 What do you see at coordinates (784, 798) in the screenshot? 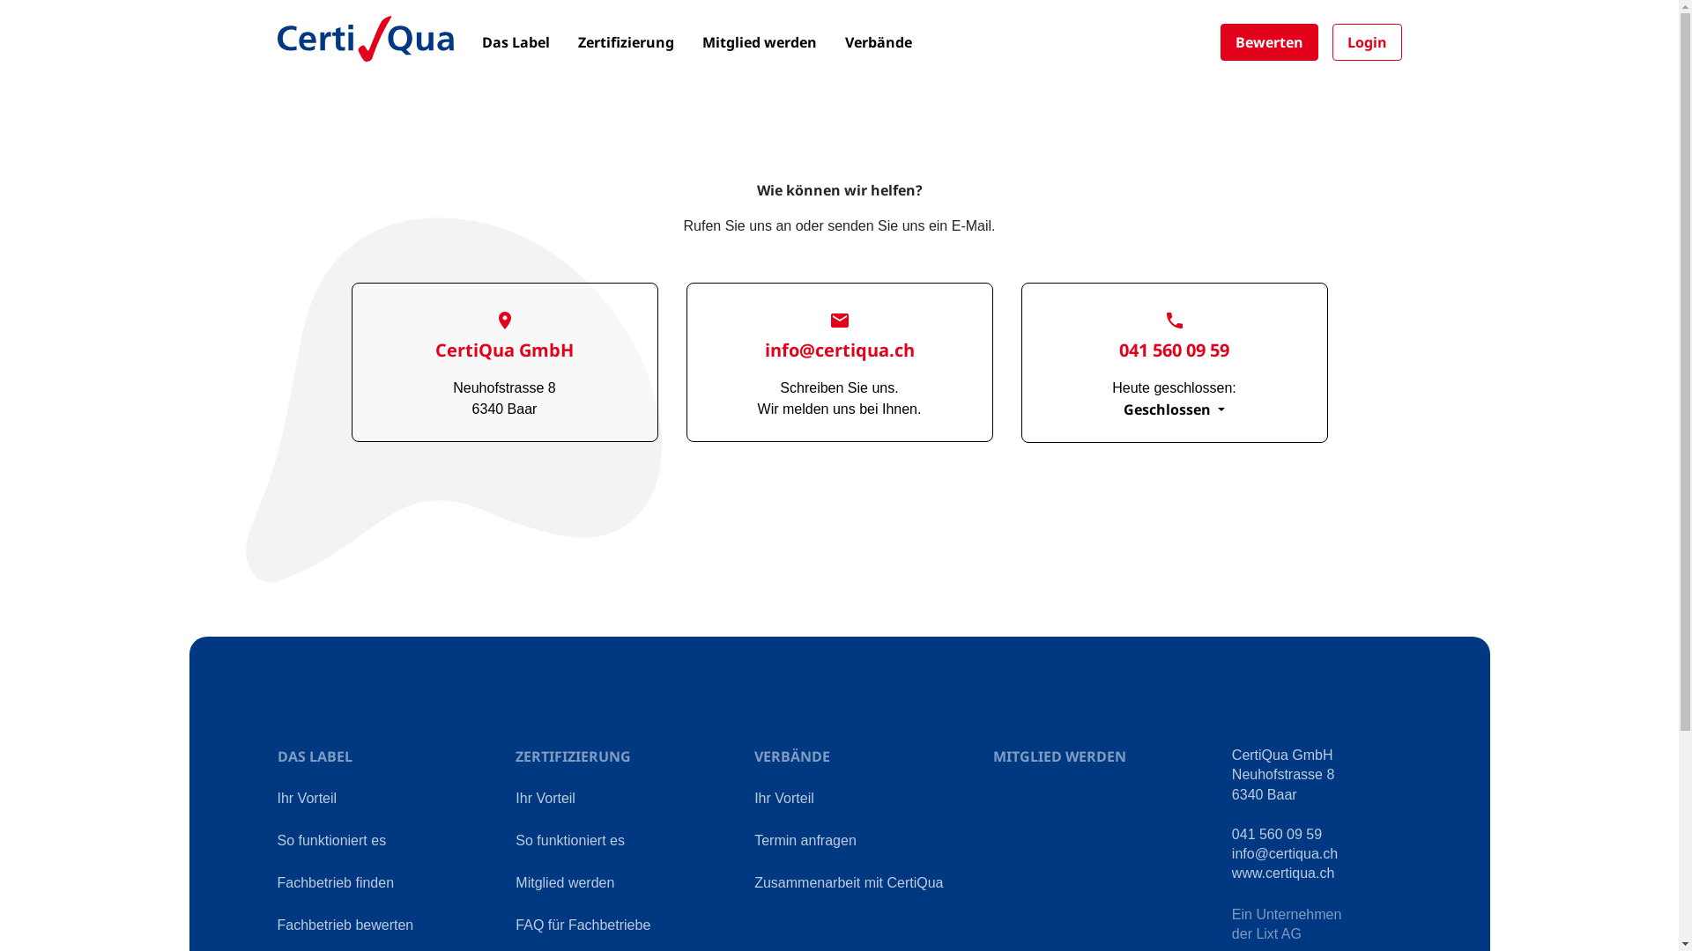
I see `Ihr Vorteil` at bounding box center [784, 798].